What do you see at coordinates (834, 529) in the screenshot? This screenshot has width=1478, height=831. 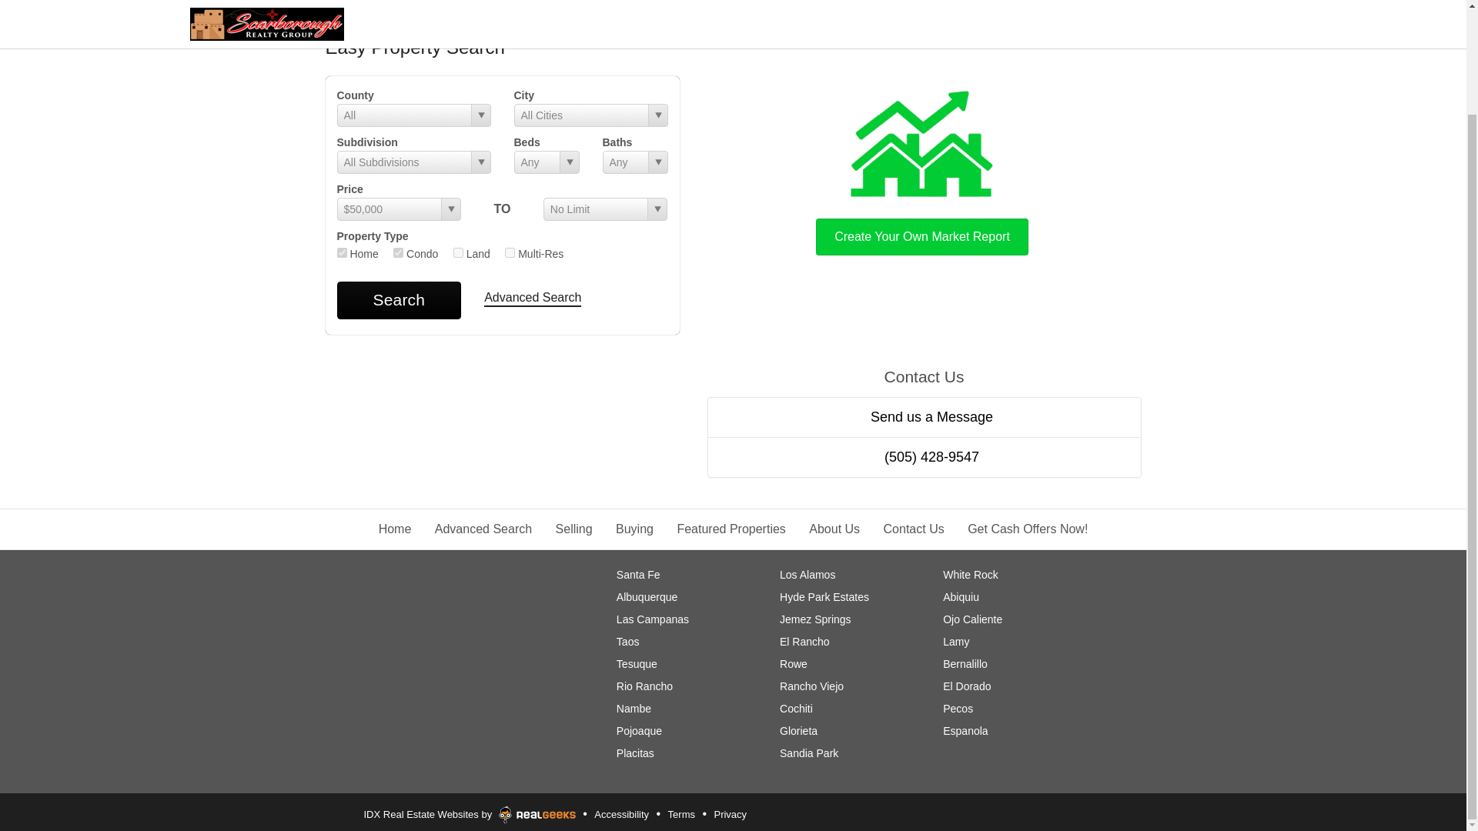 I see `About Us` at bounding box center [834, 529].